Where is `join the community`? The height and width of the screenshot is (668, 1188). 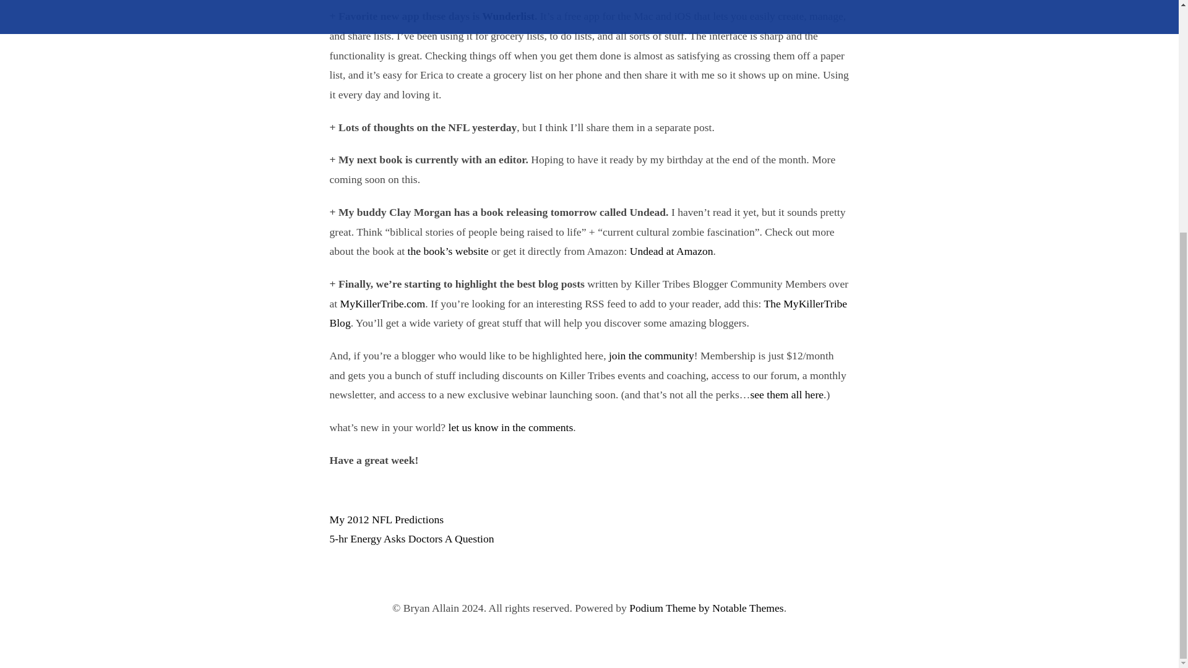
join the community is located at coordinates (651, 355).